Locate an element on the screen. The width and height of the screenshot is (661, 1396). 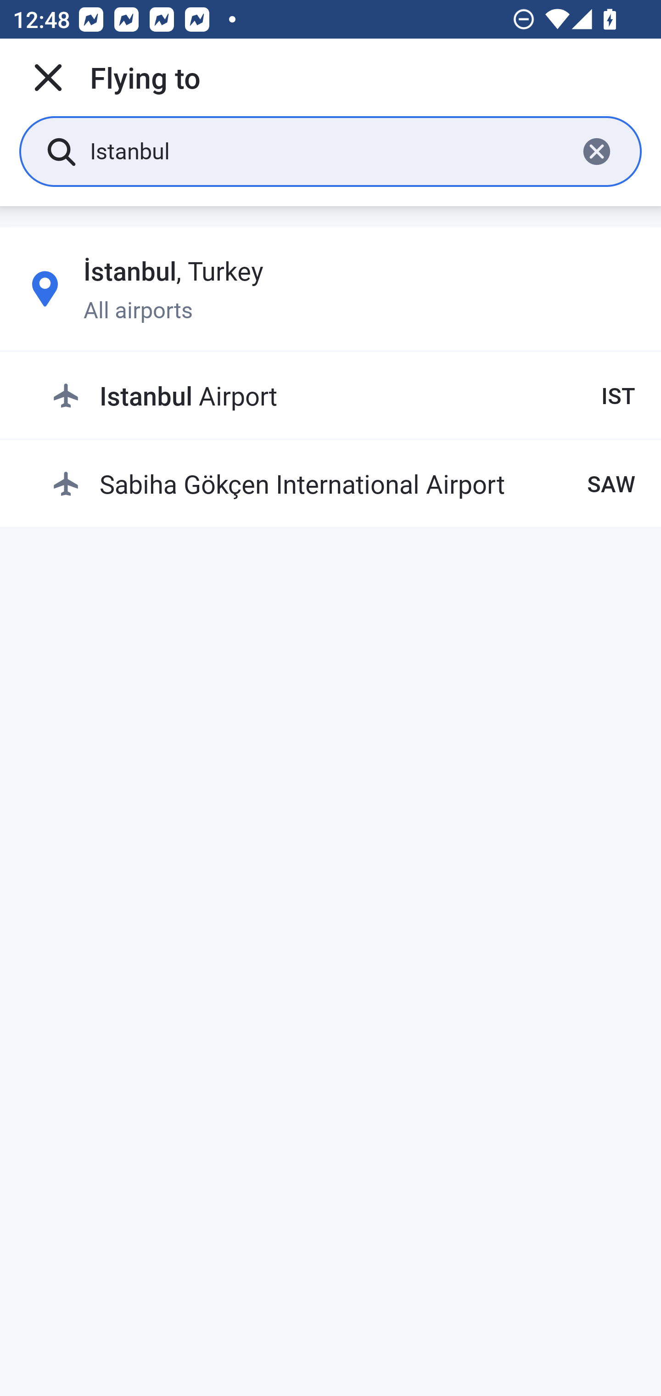
Istanbul is located at coordinates (327, 151).